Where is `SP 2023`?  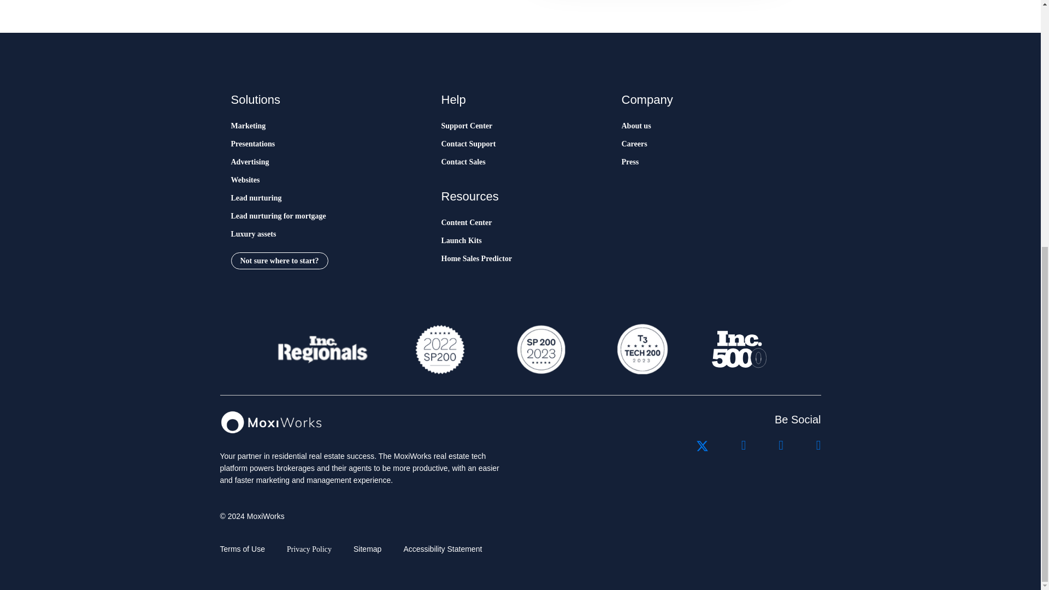 SP 2023 is located at coordinates (540, 349).